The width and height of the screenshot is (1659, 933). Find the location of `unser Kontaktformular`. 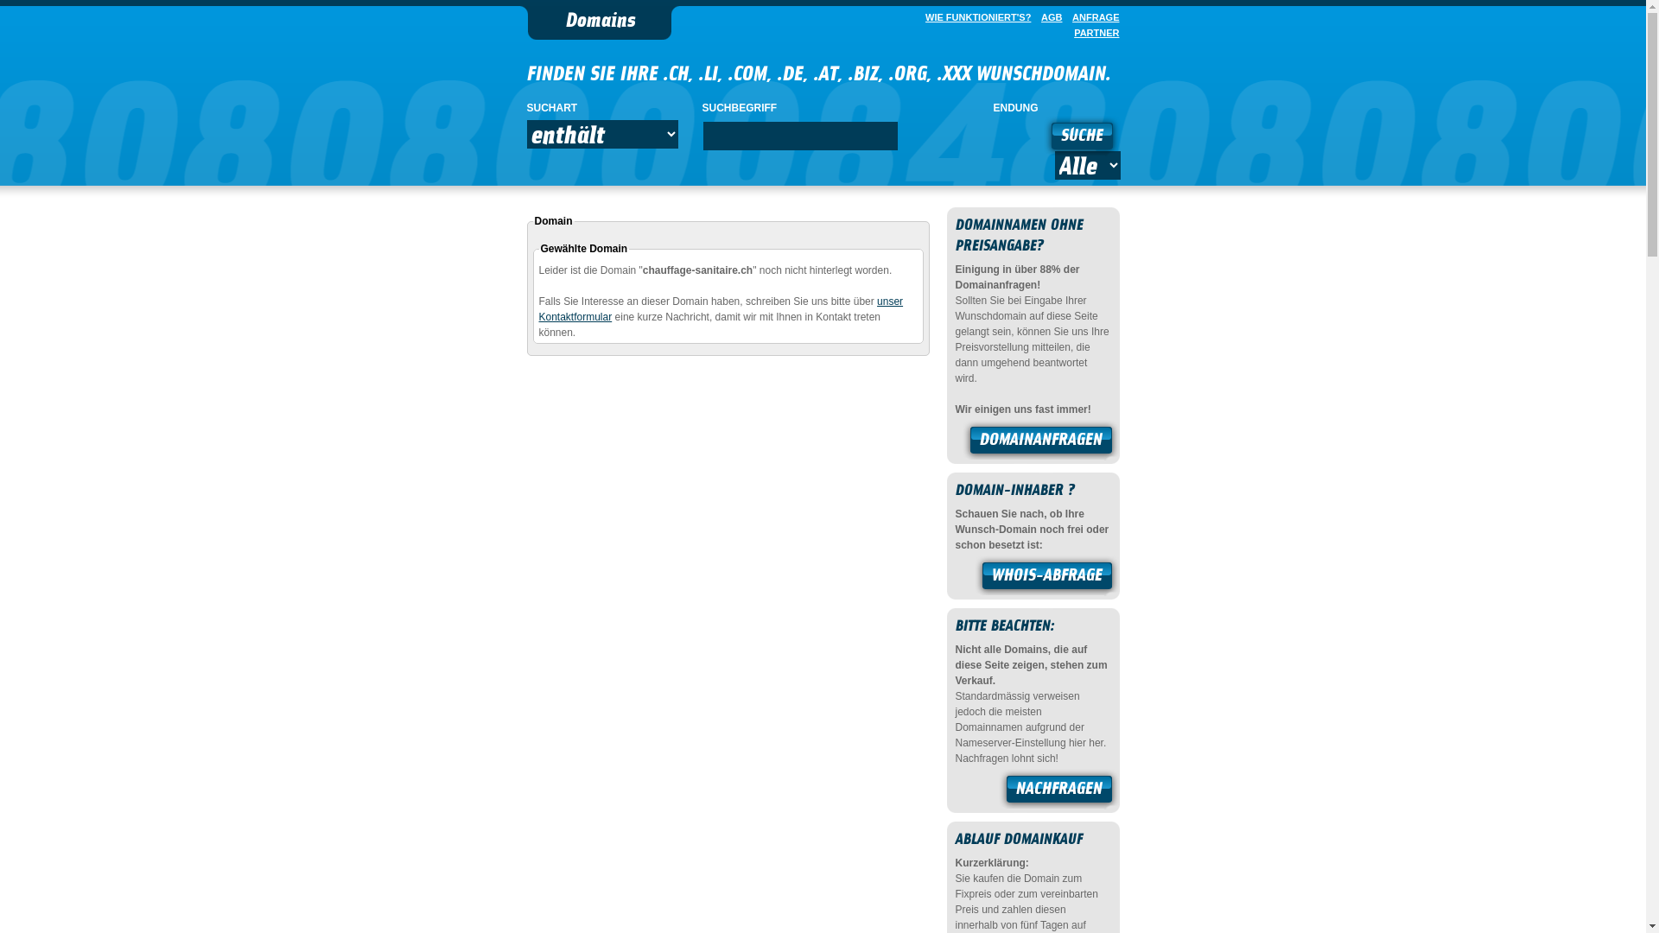

unser Kontaktformular is located at coordinates (721, 309).